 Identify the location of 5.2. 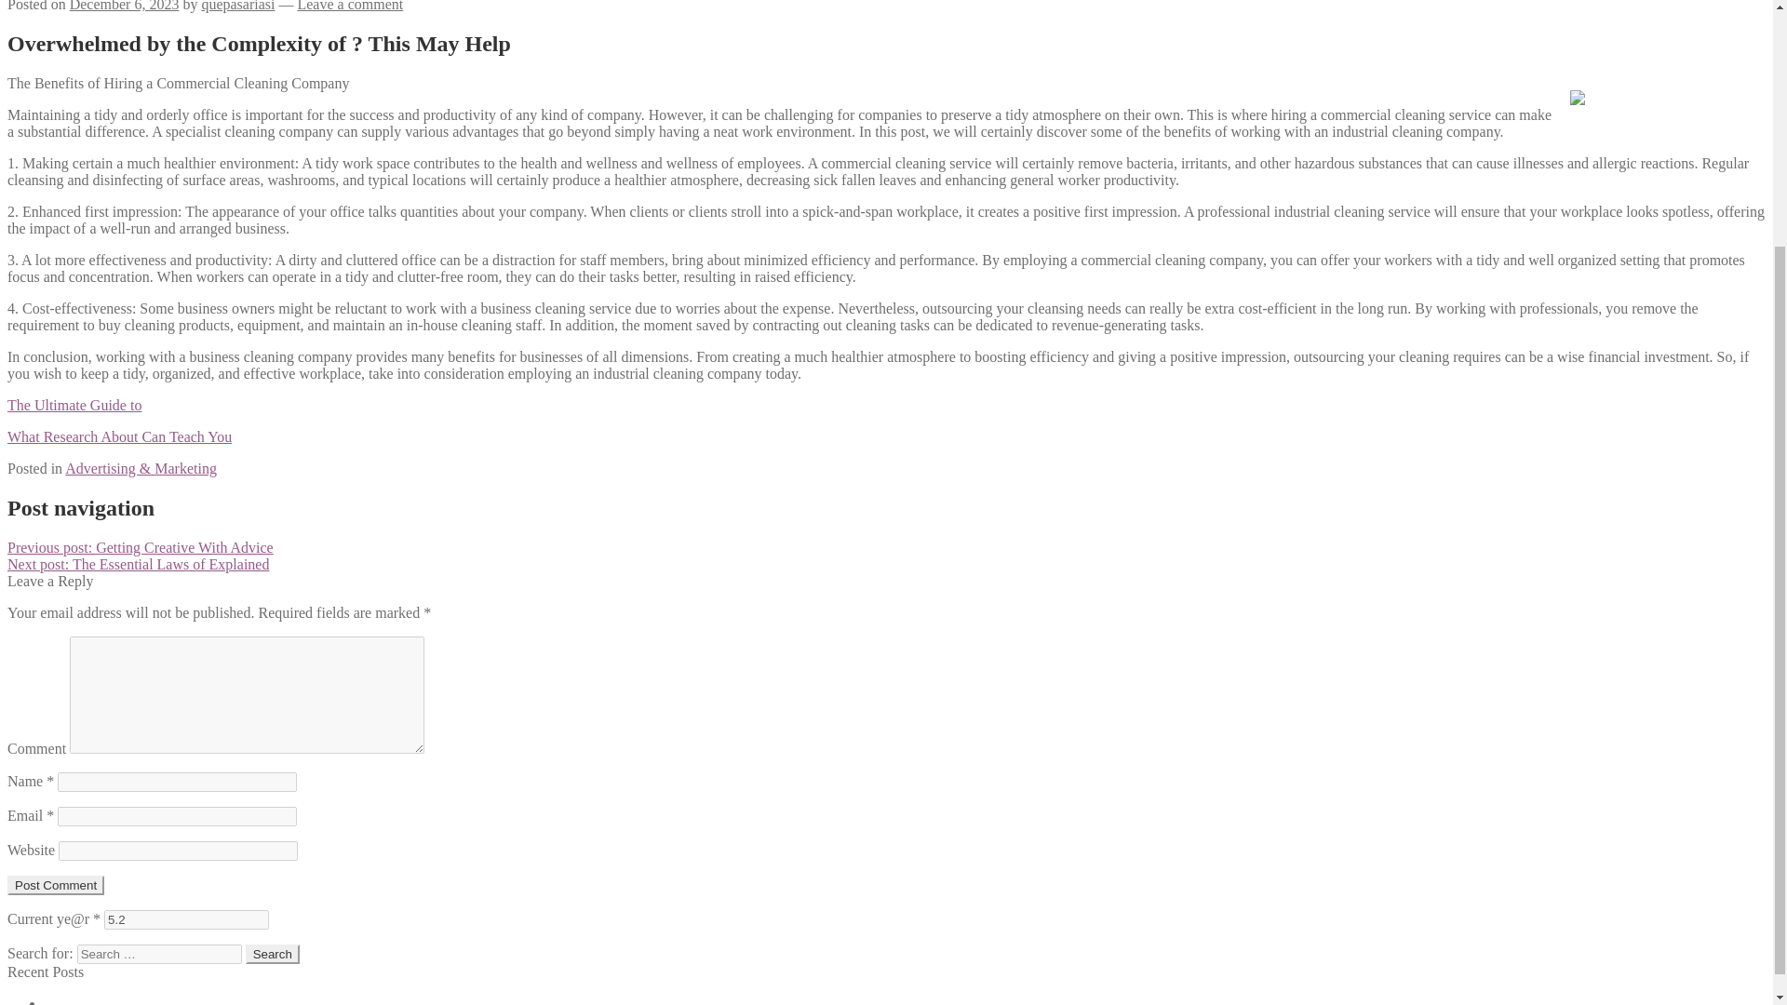
(186, 919).